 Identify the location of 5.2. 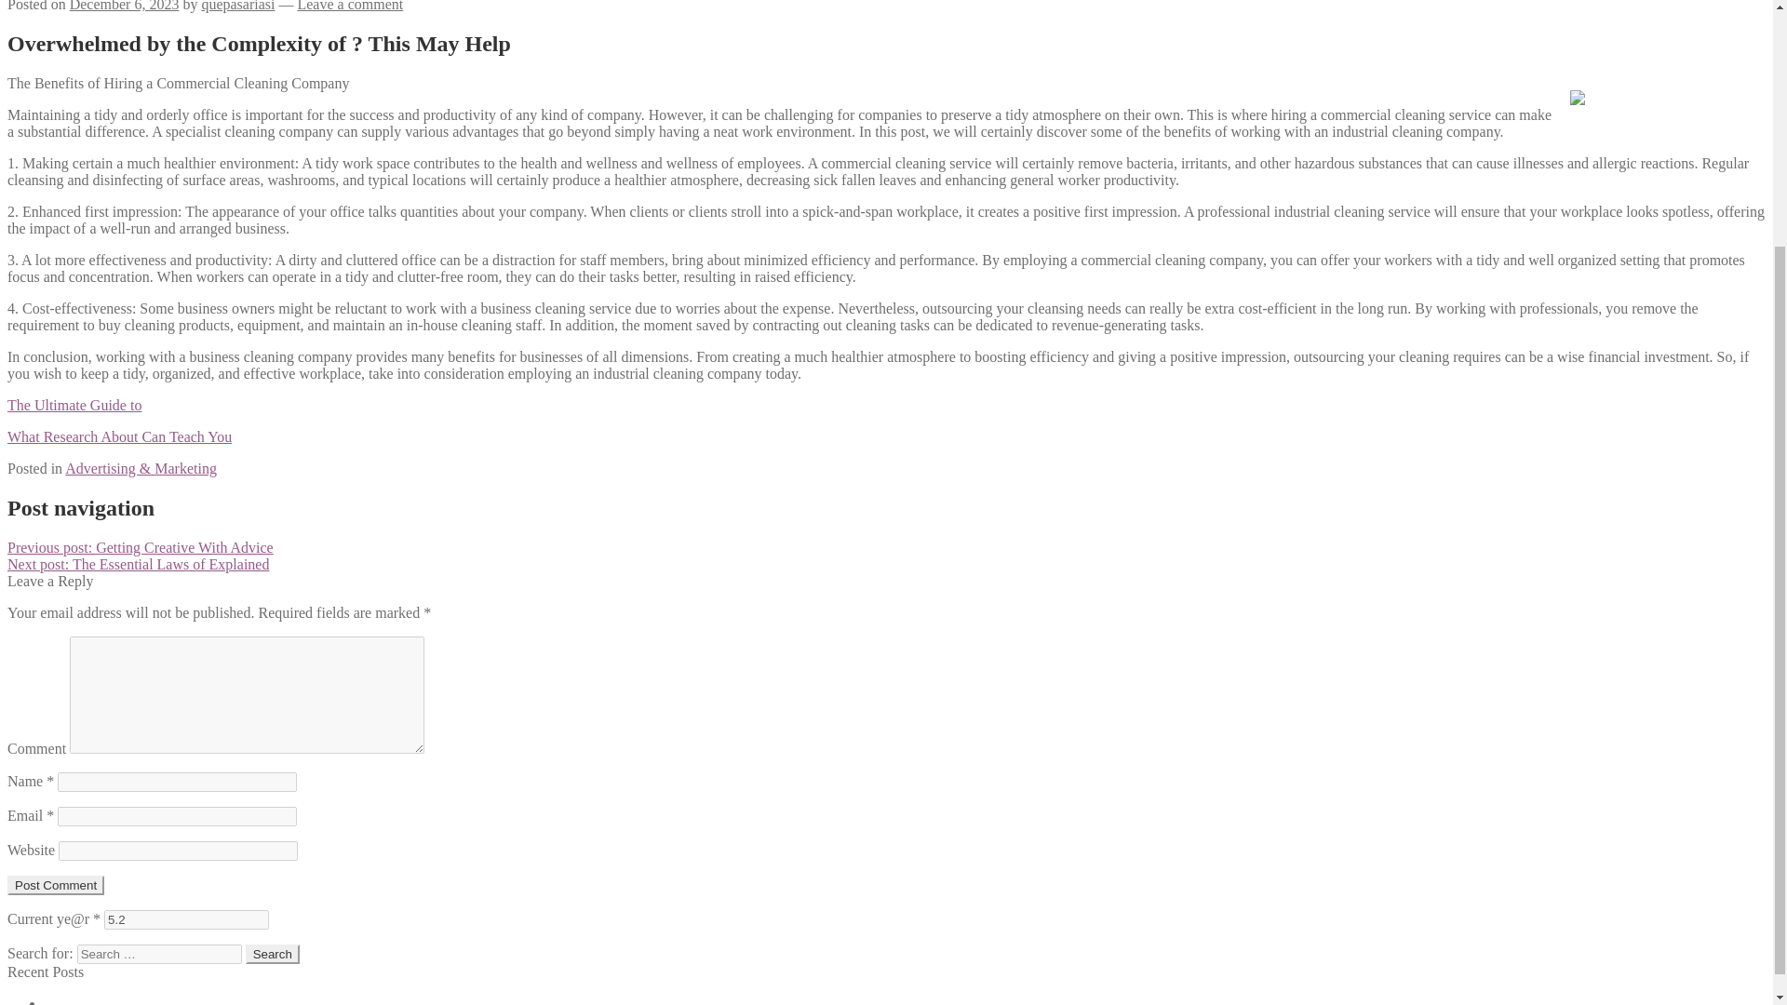
(186, 919).